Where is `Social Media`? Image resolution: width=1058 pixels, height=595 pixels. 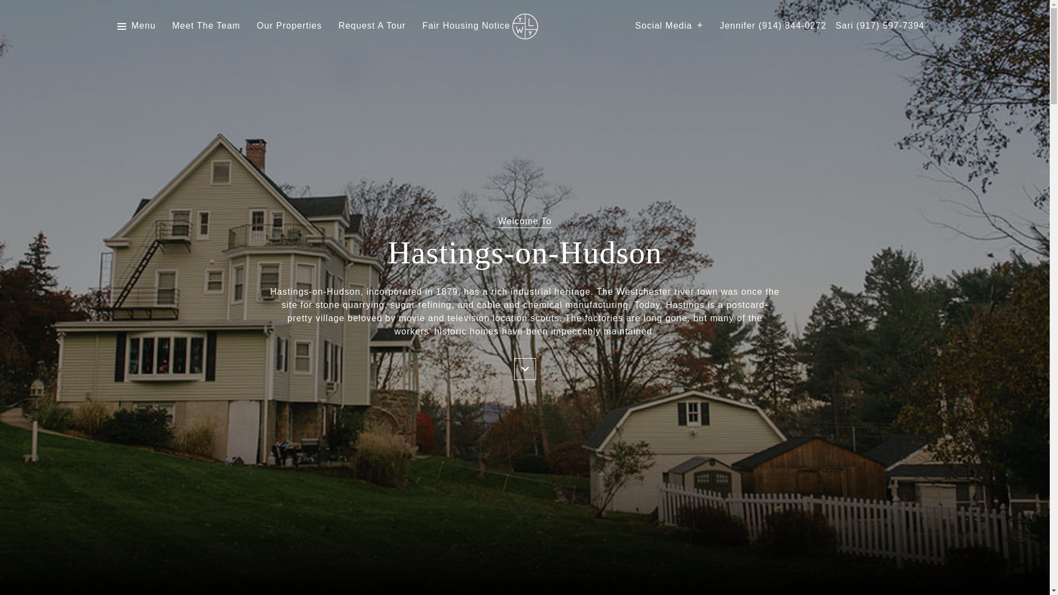
Social Media is located at coordinates (669, 26).